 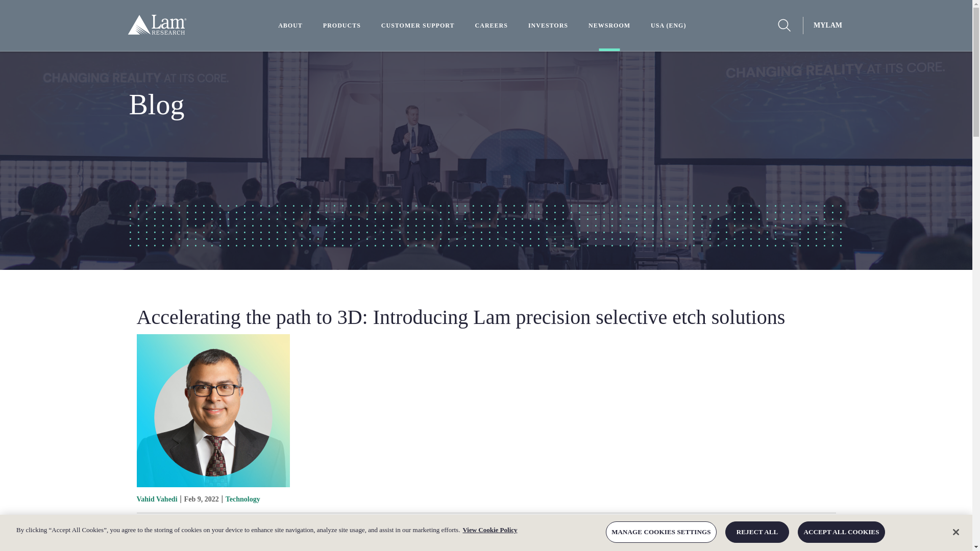 What do you see at coordinates (195, 526) in the screenshot?
I see `Facebook Share` at bounding box center [195, 526].